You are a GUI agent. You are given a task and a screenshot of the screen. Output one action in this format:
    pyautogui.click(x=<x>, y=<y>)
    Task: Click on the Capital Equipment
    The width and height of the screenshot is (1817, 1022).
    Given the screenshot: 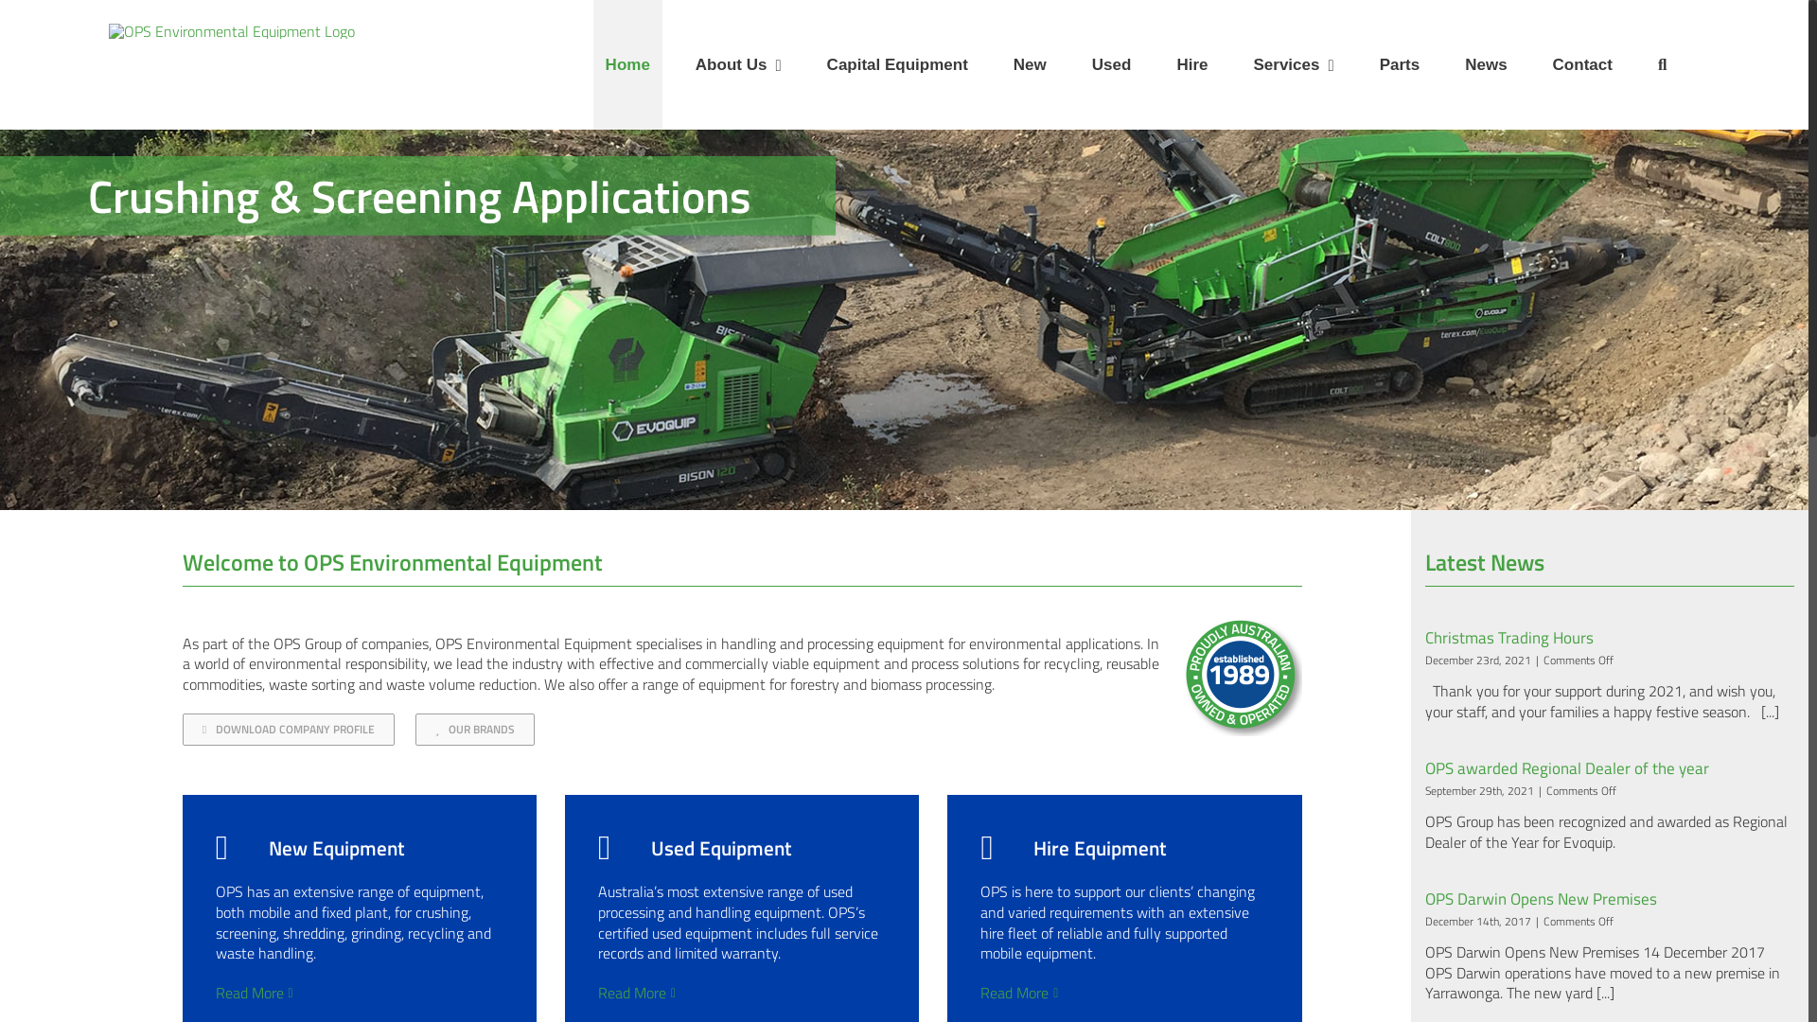 What is the action you would take?
    pyautogui.click(x=897, y=64)
    